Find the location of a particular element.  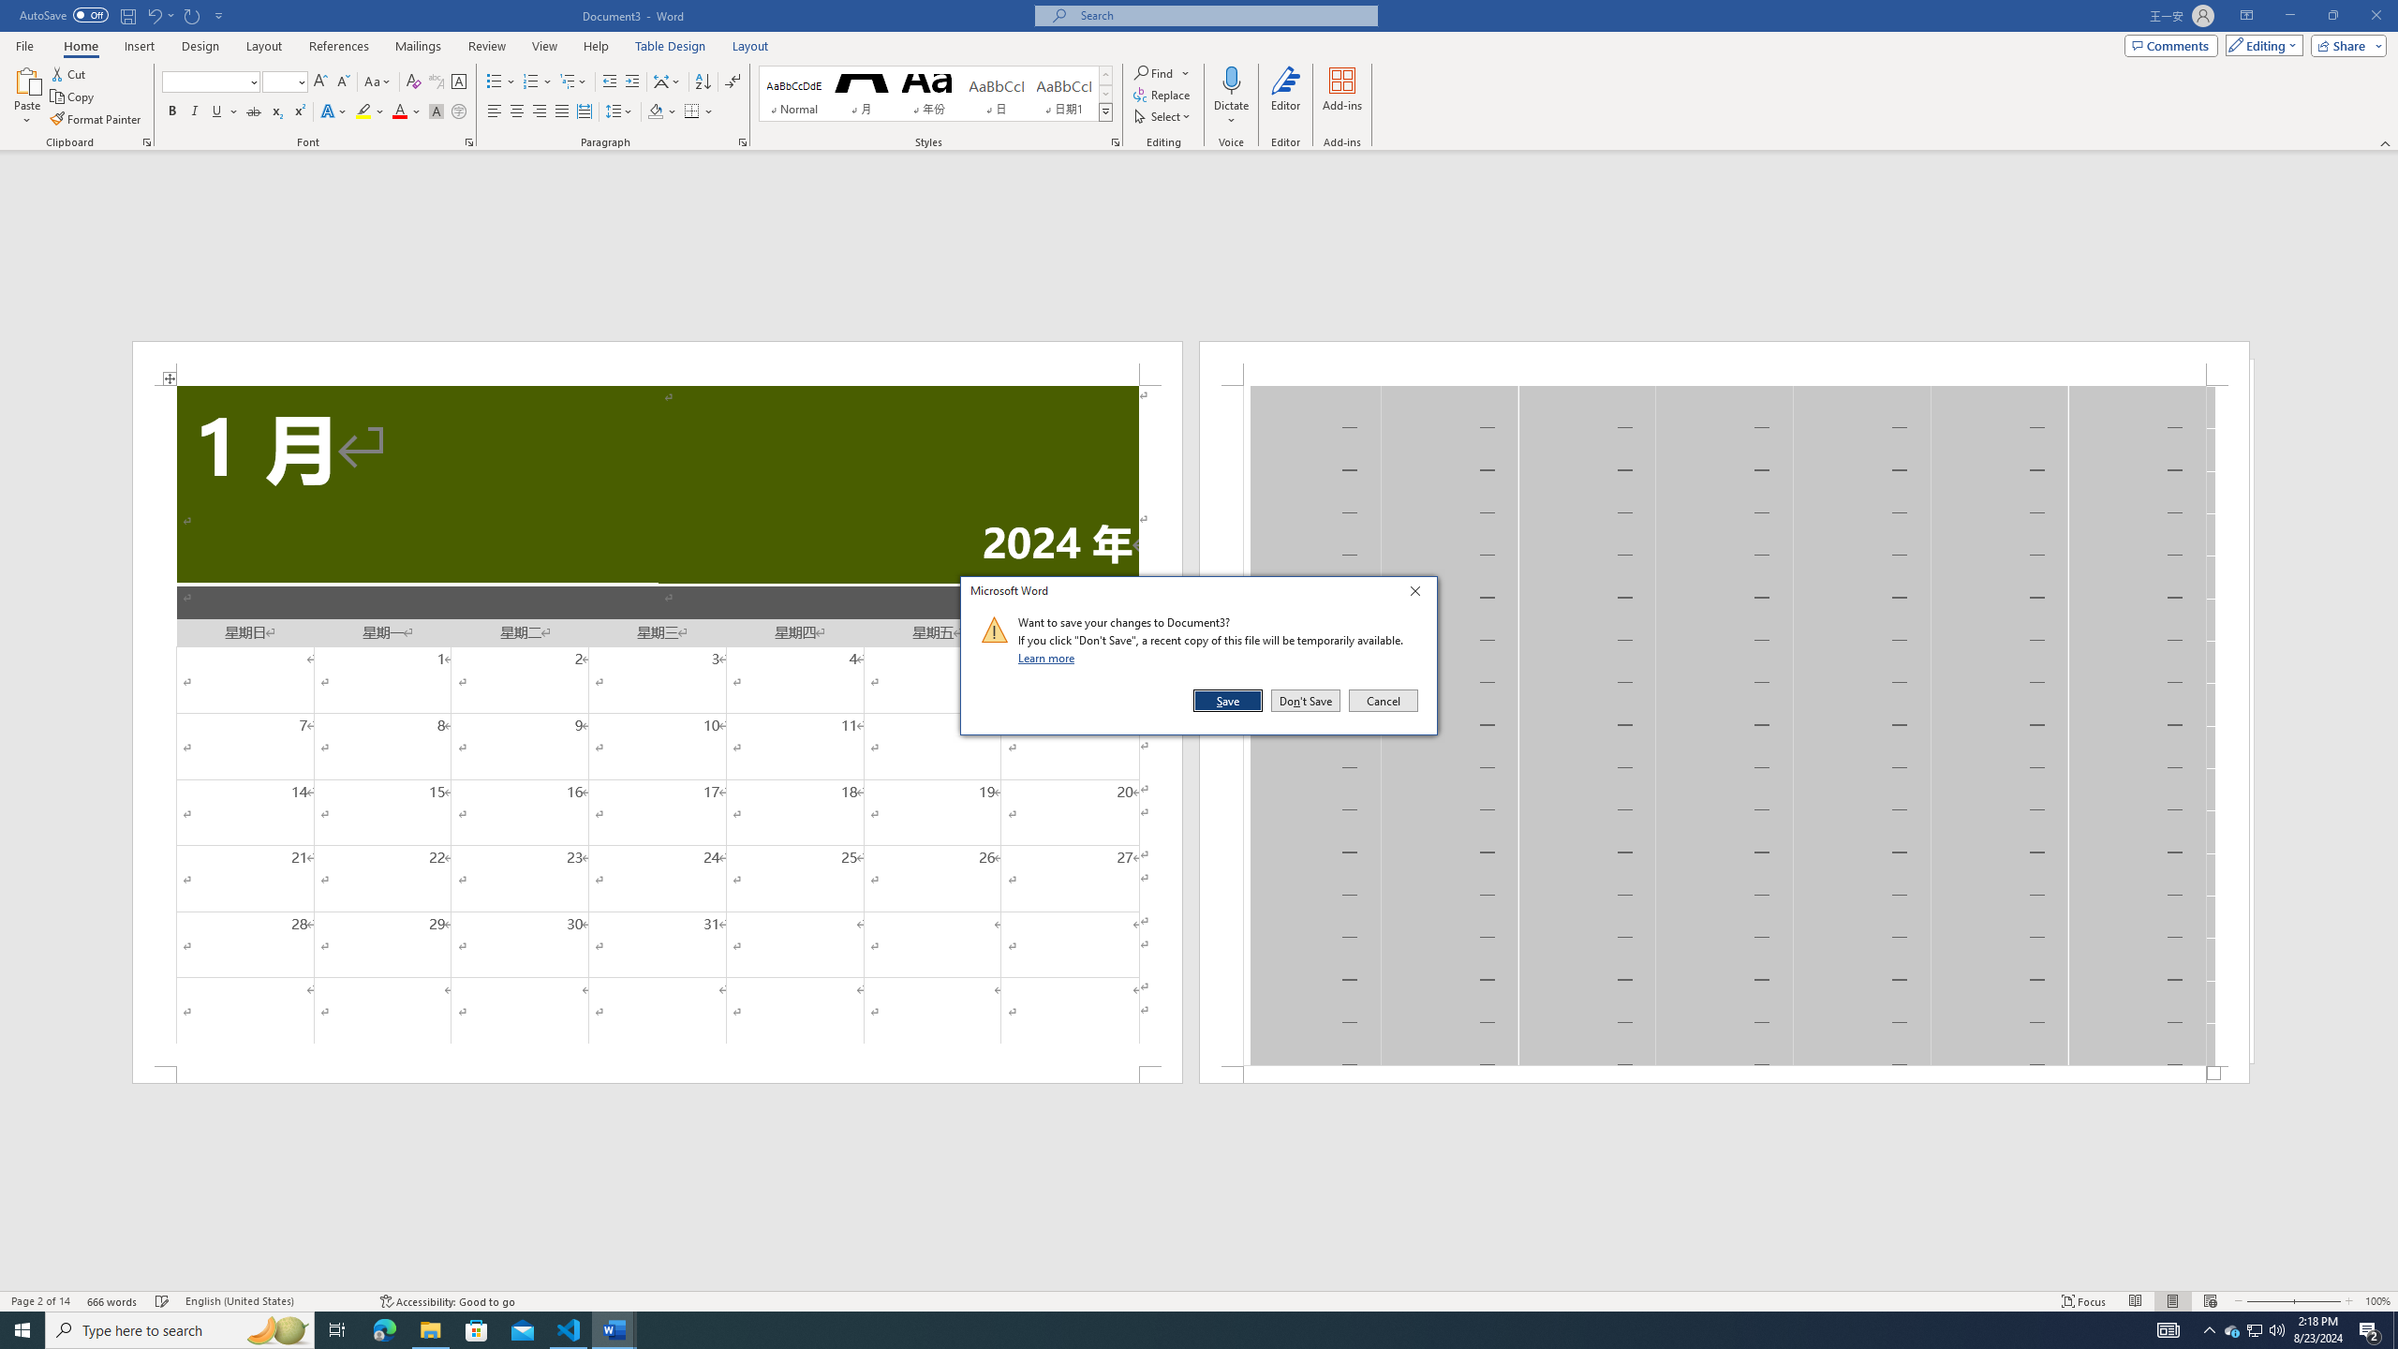

Strikethrough is located at coordinates (69, 73).